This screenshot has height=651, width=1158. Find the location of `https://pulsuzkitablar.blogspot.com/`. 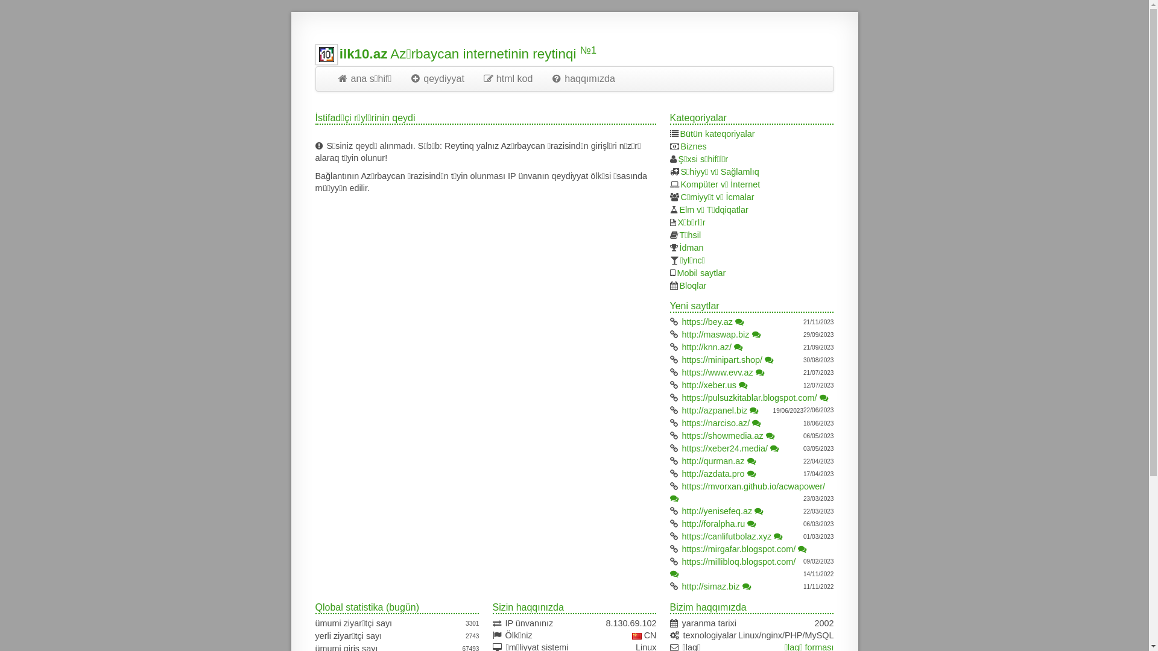

https://pulsuzkitablar.blogspot.com/ is located at coordinates (750, 398).